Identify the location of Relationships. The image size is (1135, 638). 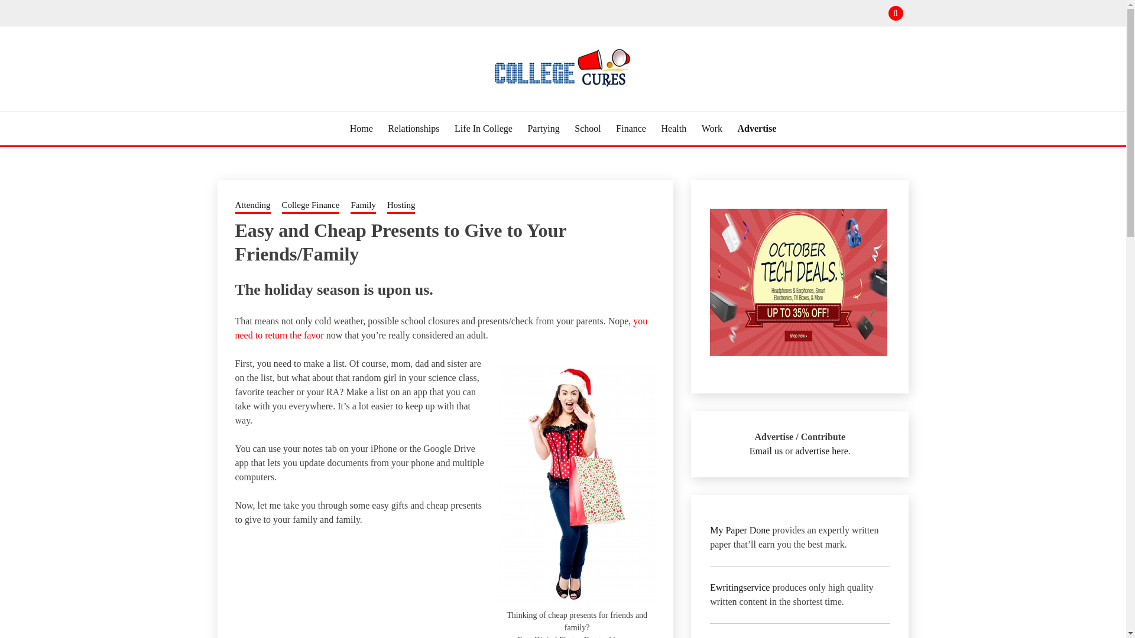
(414, 129).